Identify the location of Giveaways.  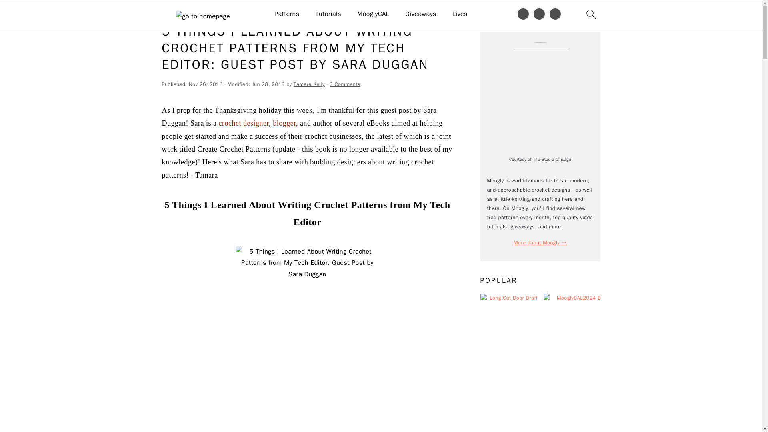
(421, 14).